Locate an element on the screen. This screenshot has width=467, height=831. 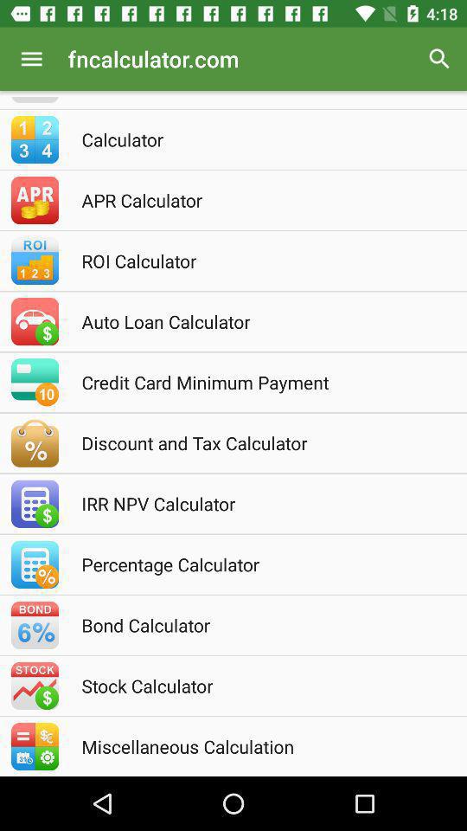
turn off discount and tax item is located at coordinates (257, 443).